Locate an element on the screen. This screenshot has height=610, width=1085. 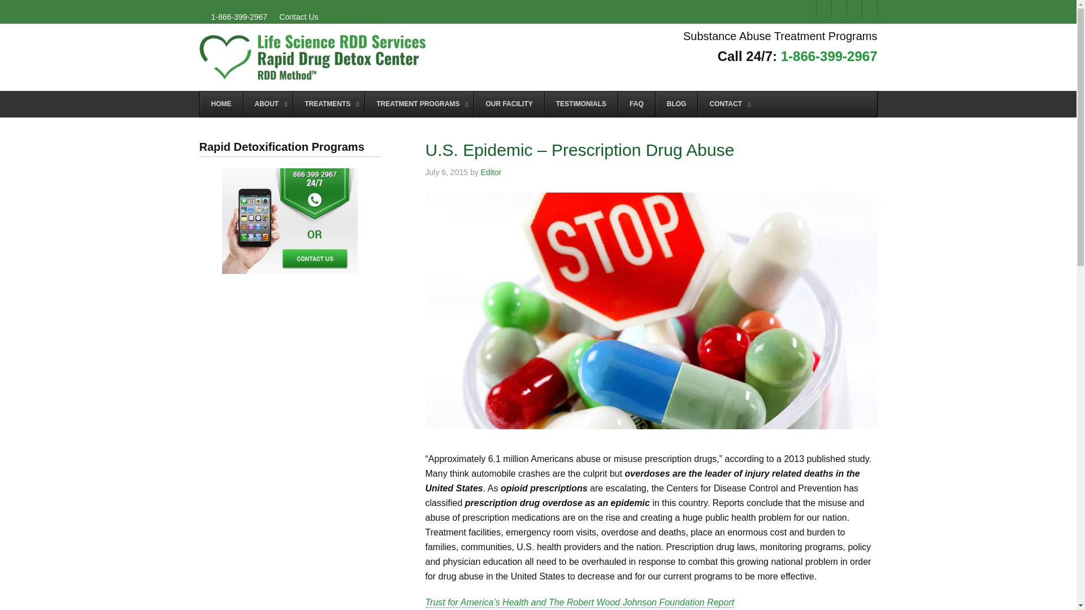
TREATMENT PROGRAMS is located at coordinates (419, 104).